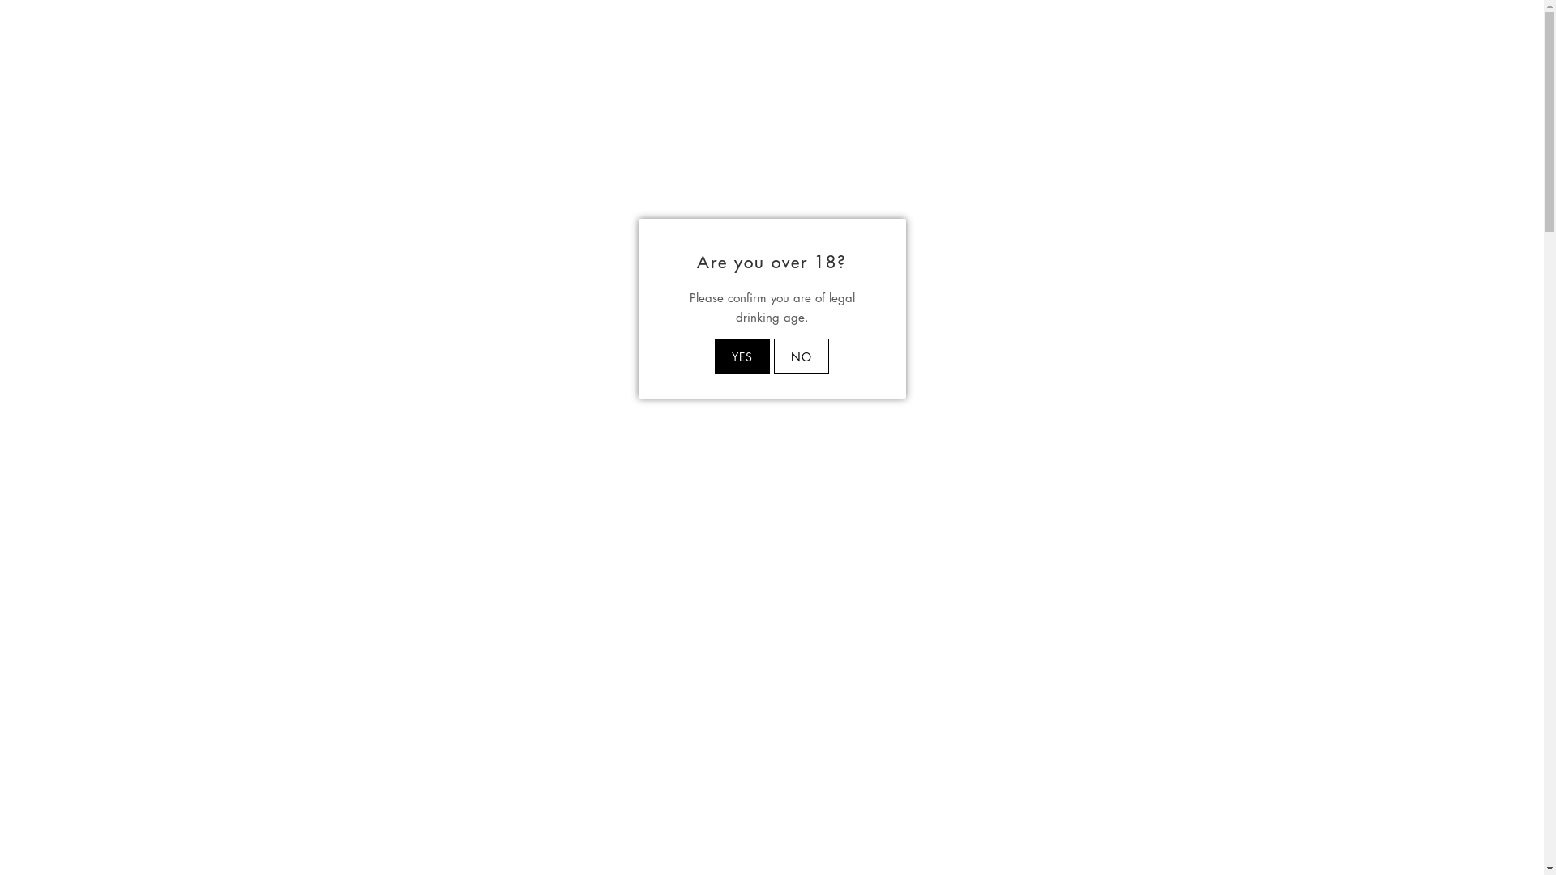  Describe the element at coordinates (158, 425) in the screenshot. I see `Pinot Gris` at that location.